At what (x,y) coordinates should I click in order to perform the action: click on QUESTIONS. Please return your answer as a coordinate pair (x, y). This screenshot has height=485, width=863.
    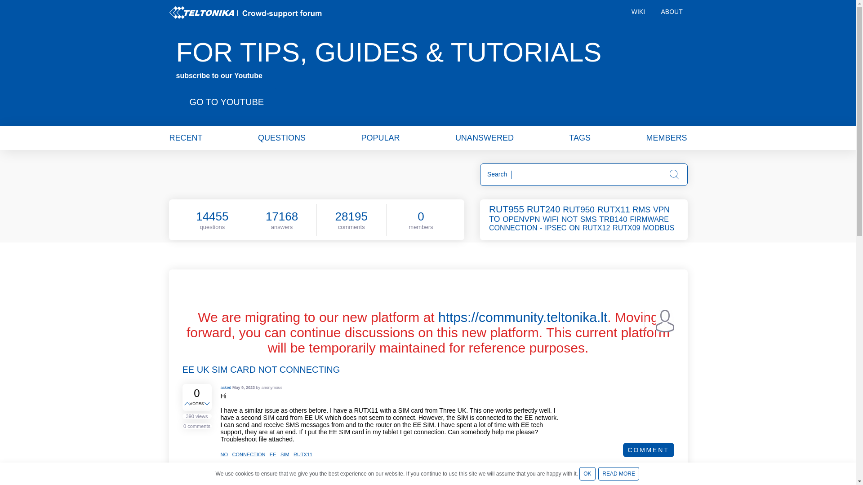
    Looking at the image, I should click on (281, 137).